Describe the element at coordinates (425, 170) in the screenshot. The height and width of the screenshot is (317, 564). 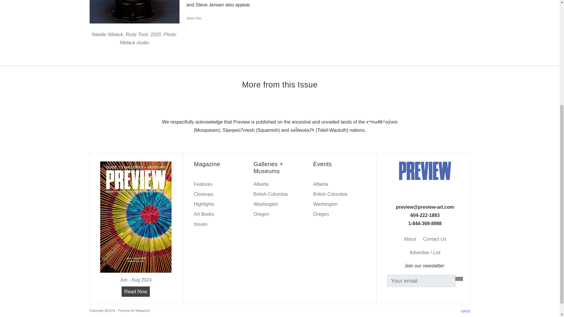
I see `Preview Art Magazine Homepage` at that location.